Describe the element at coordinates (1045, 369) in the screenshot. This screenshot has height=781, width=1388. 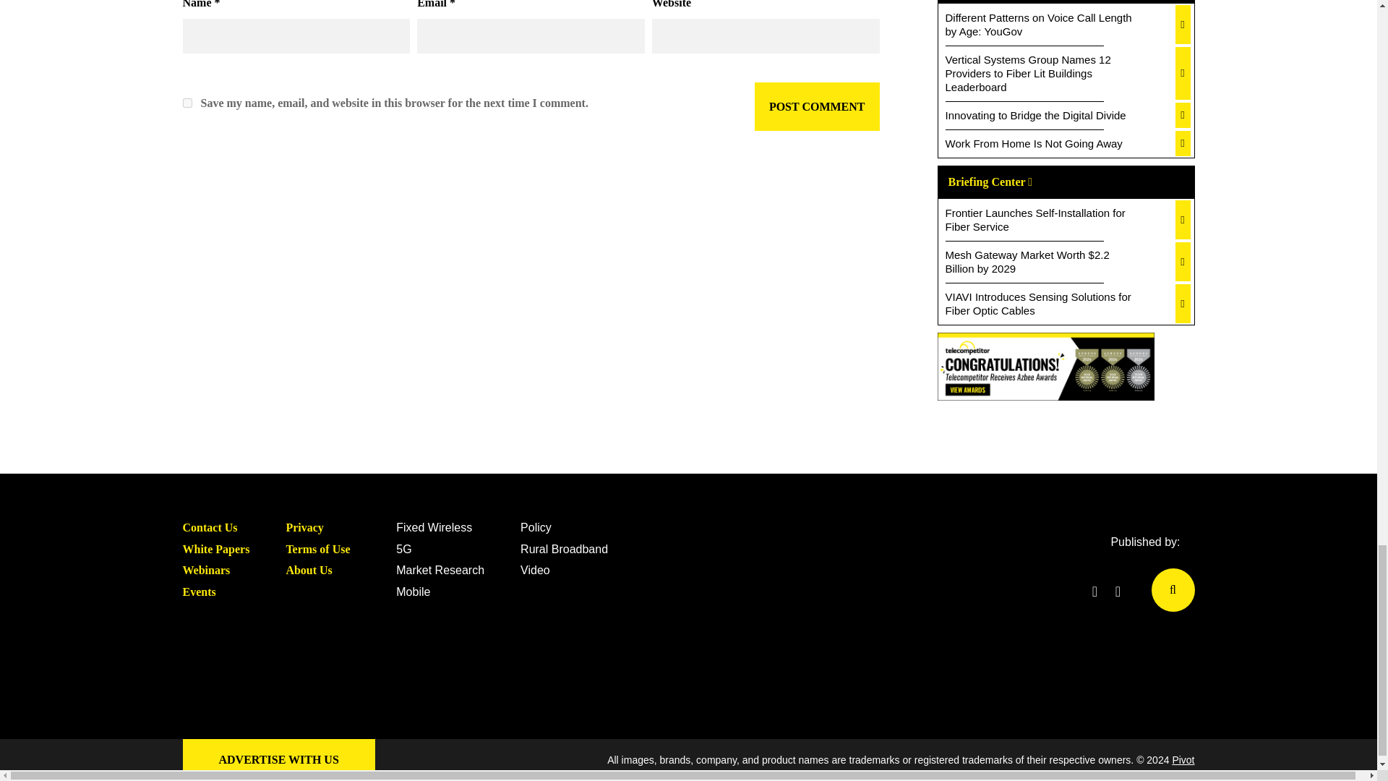
I see `Telecompetitor Wins Azbee Award` at that location.